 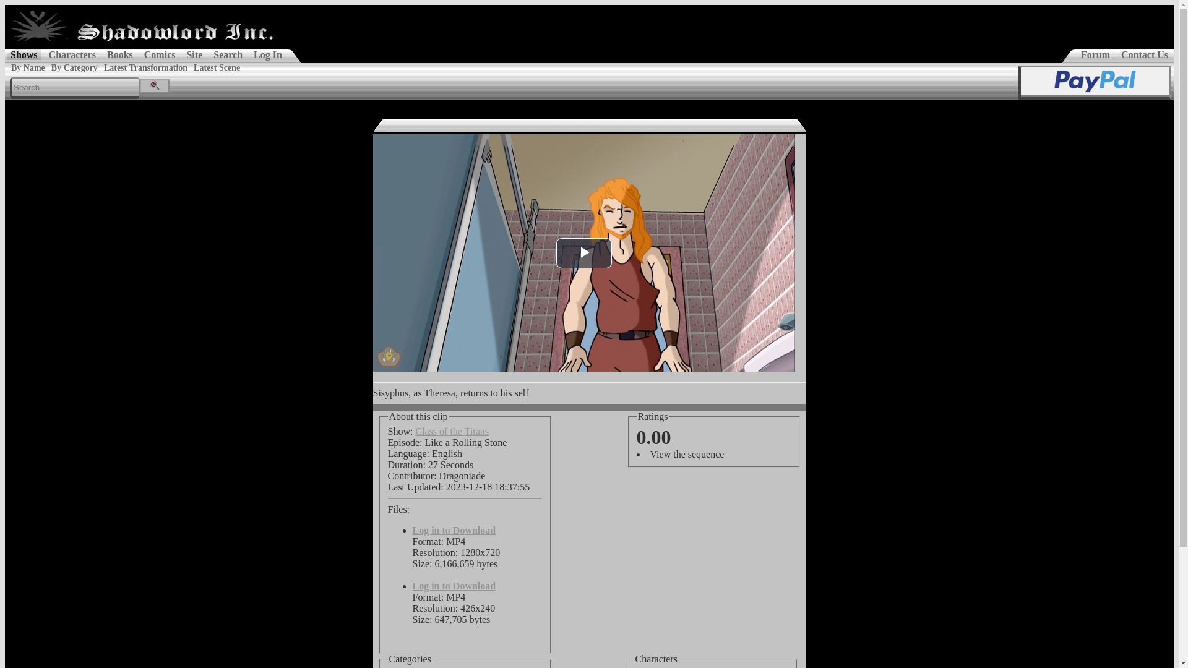 What do you see at coordinates (145, 67) in the screenshot?
I see `Latest Transformation` at bounding box center [145, 67].